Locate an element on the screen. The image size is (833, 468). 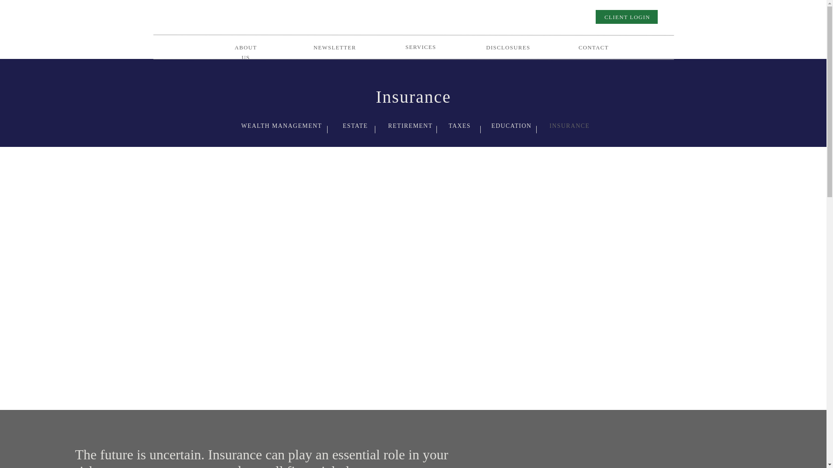
CLIENT LOGIN is located at coordinates (627, 18).